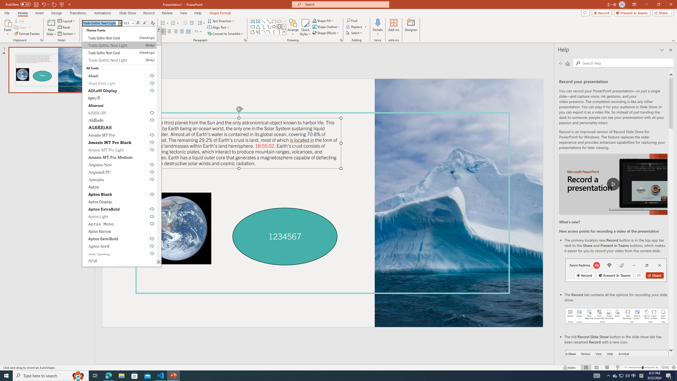  What do you see at coordinates (284, 32) in the screenshot?
I see `Class: NetUIImage` at bounding box center [284, 32].